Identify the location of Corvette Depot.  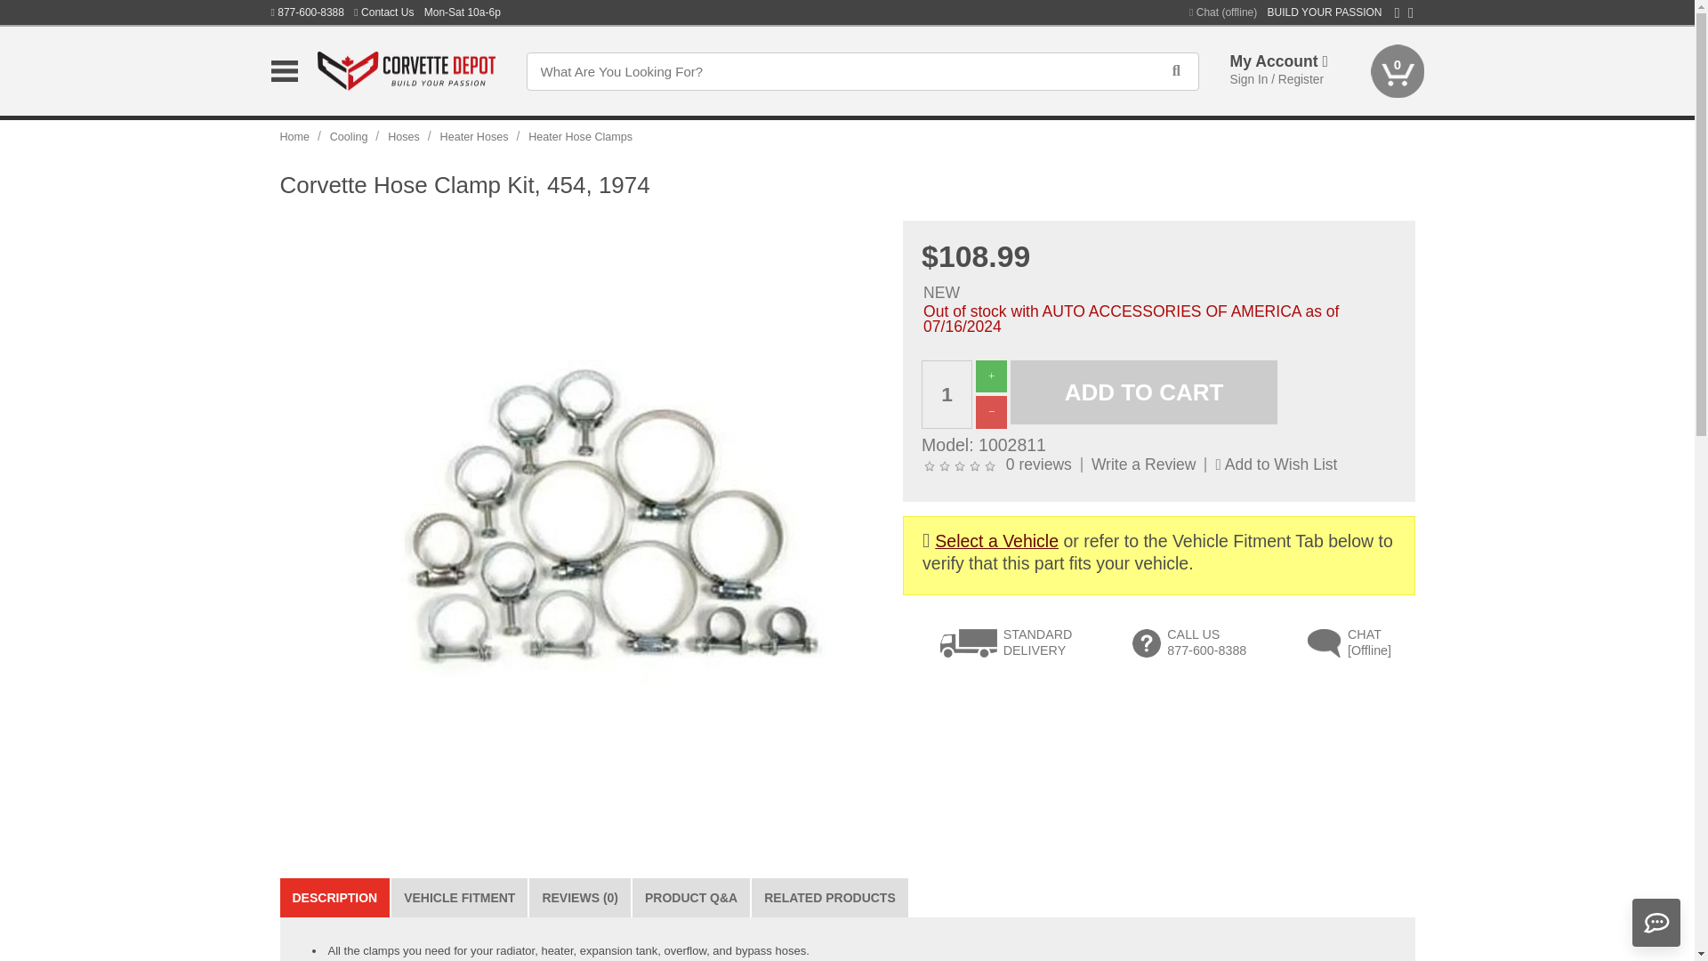
(406, 71).